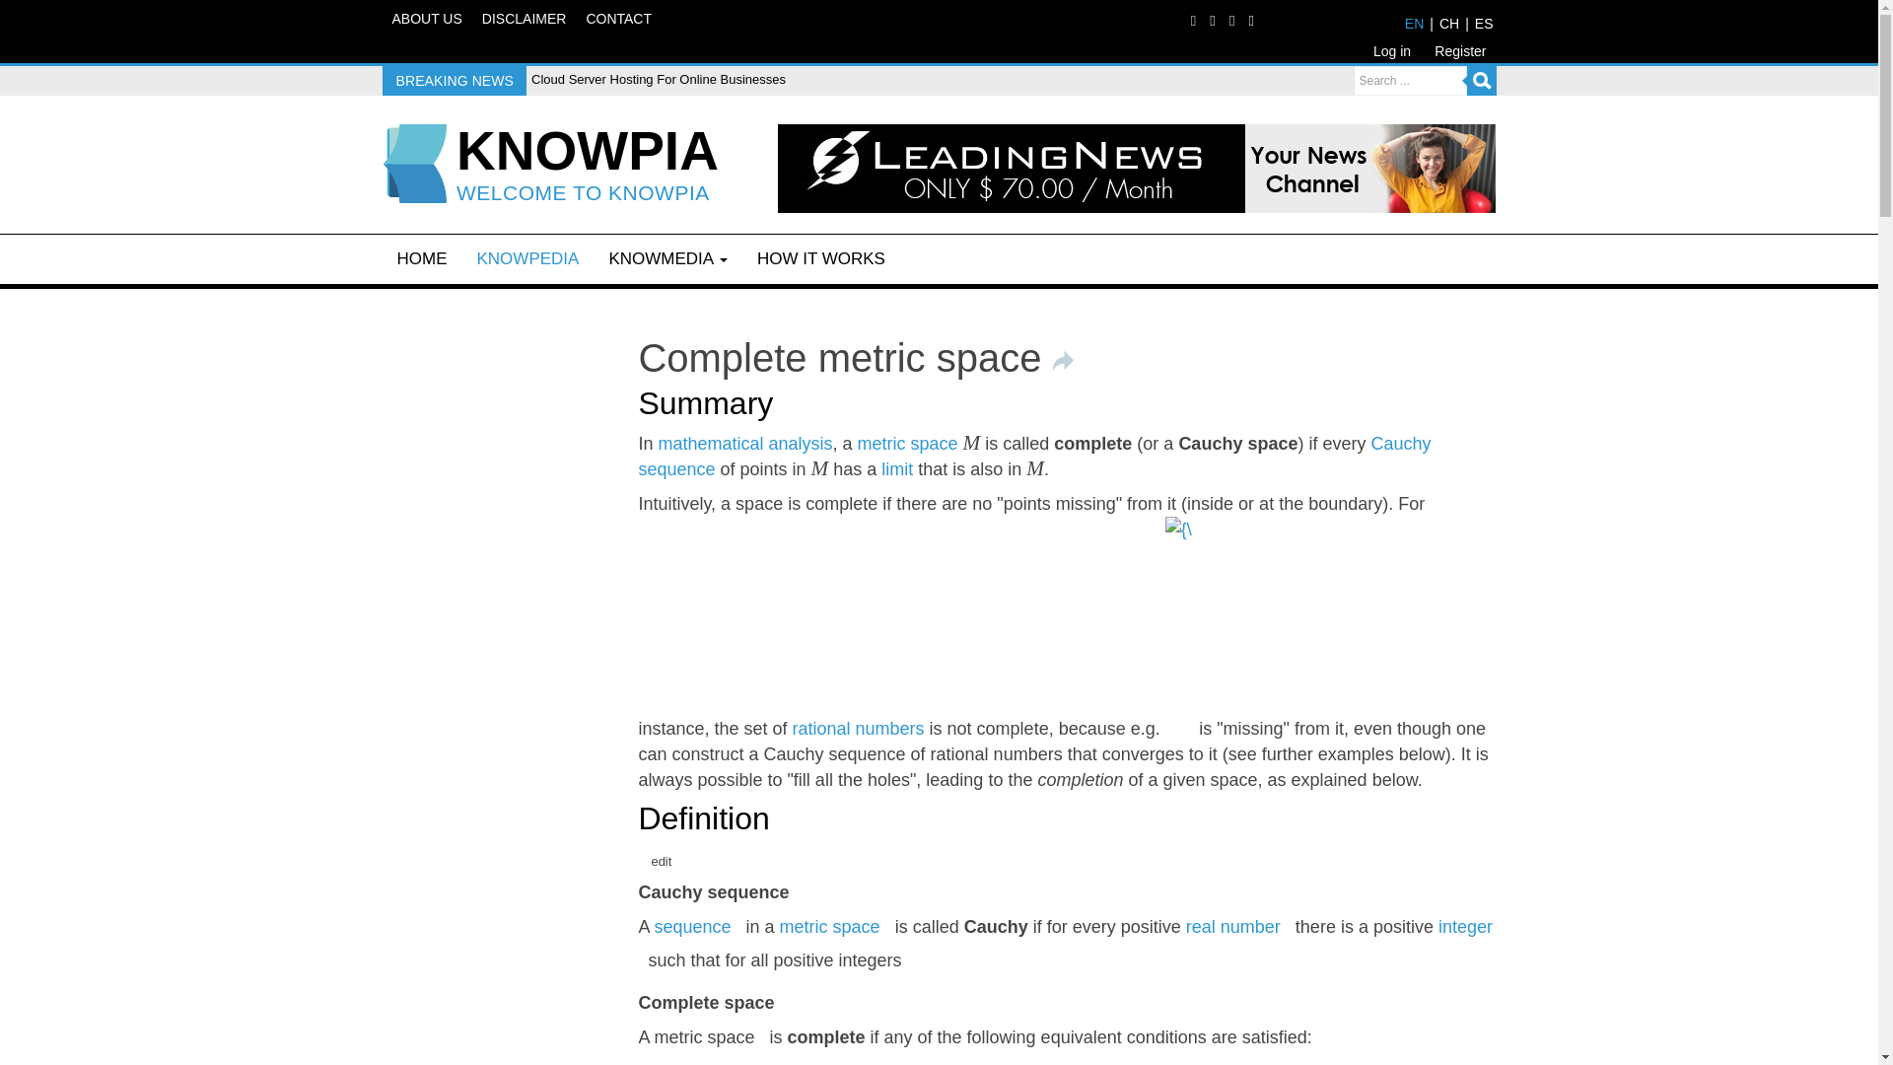 The image size is (1893, 1065). What do you see at coordinates (859, 729) in the screenshot?
I see `Rational number` at bounding box center [859, 729].